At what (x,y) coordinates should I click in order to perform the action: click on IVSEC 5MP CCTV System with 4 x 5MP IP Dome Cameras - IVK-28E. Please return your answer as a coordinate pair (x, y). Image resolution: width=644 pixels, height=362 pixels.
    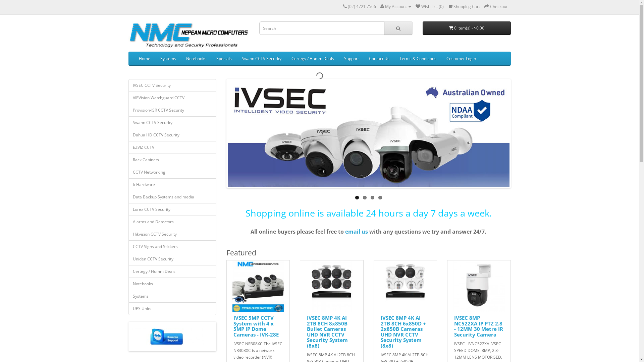
    Looking at the image, I should click on (256, 326).